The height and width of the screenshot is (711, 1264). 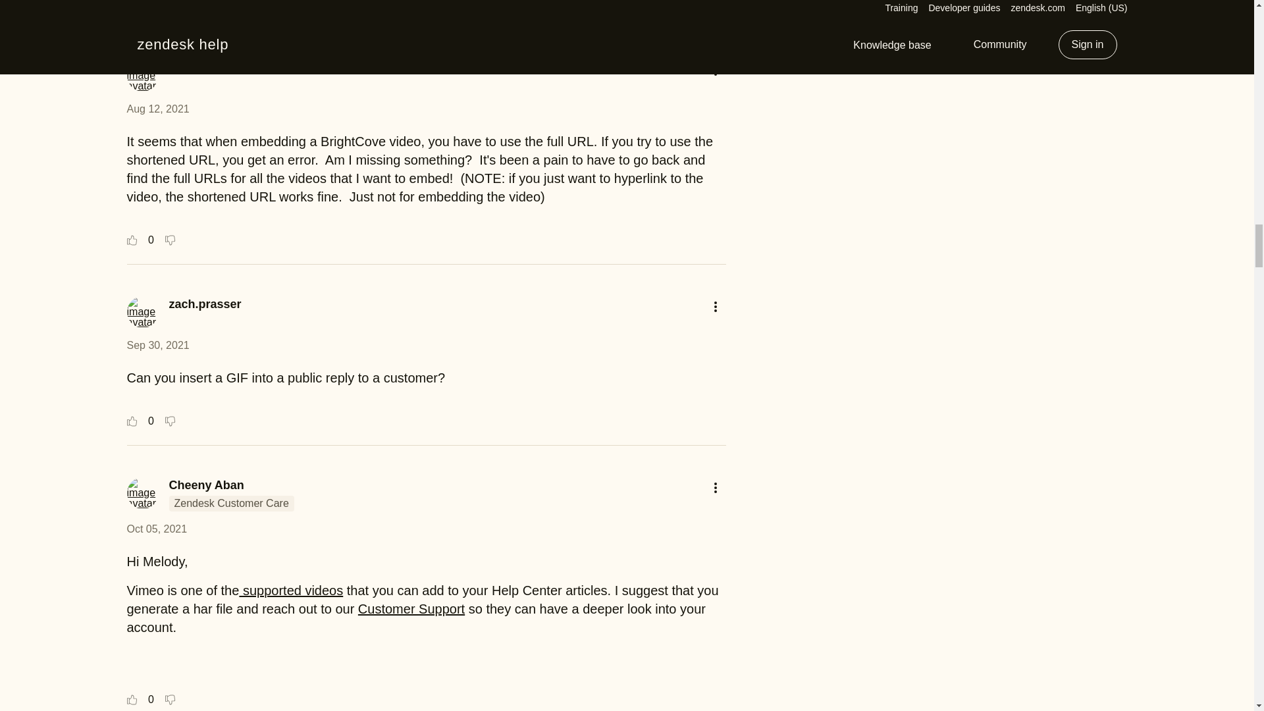 What do you see at coordinates (157, 345) in the screenshot?
I see `Sep 30, 2021` at bounding box center [157, 345].